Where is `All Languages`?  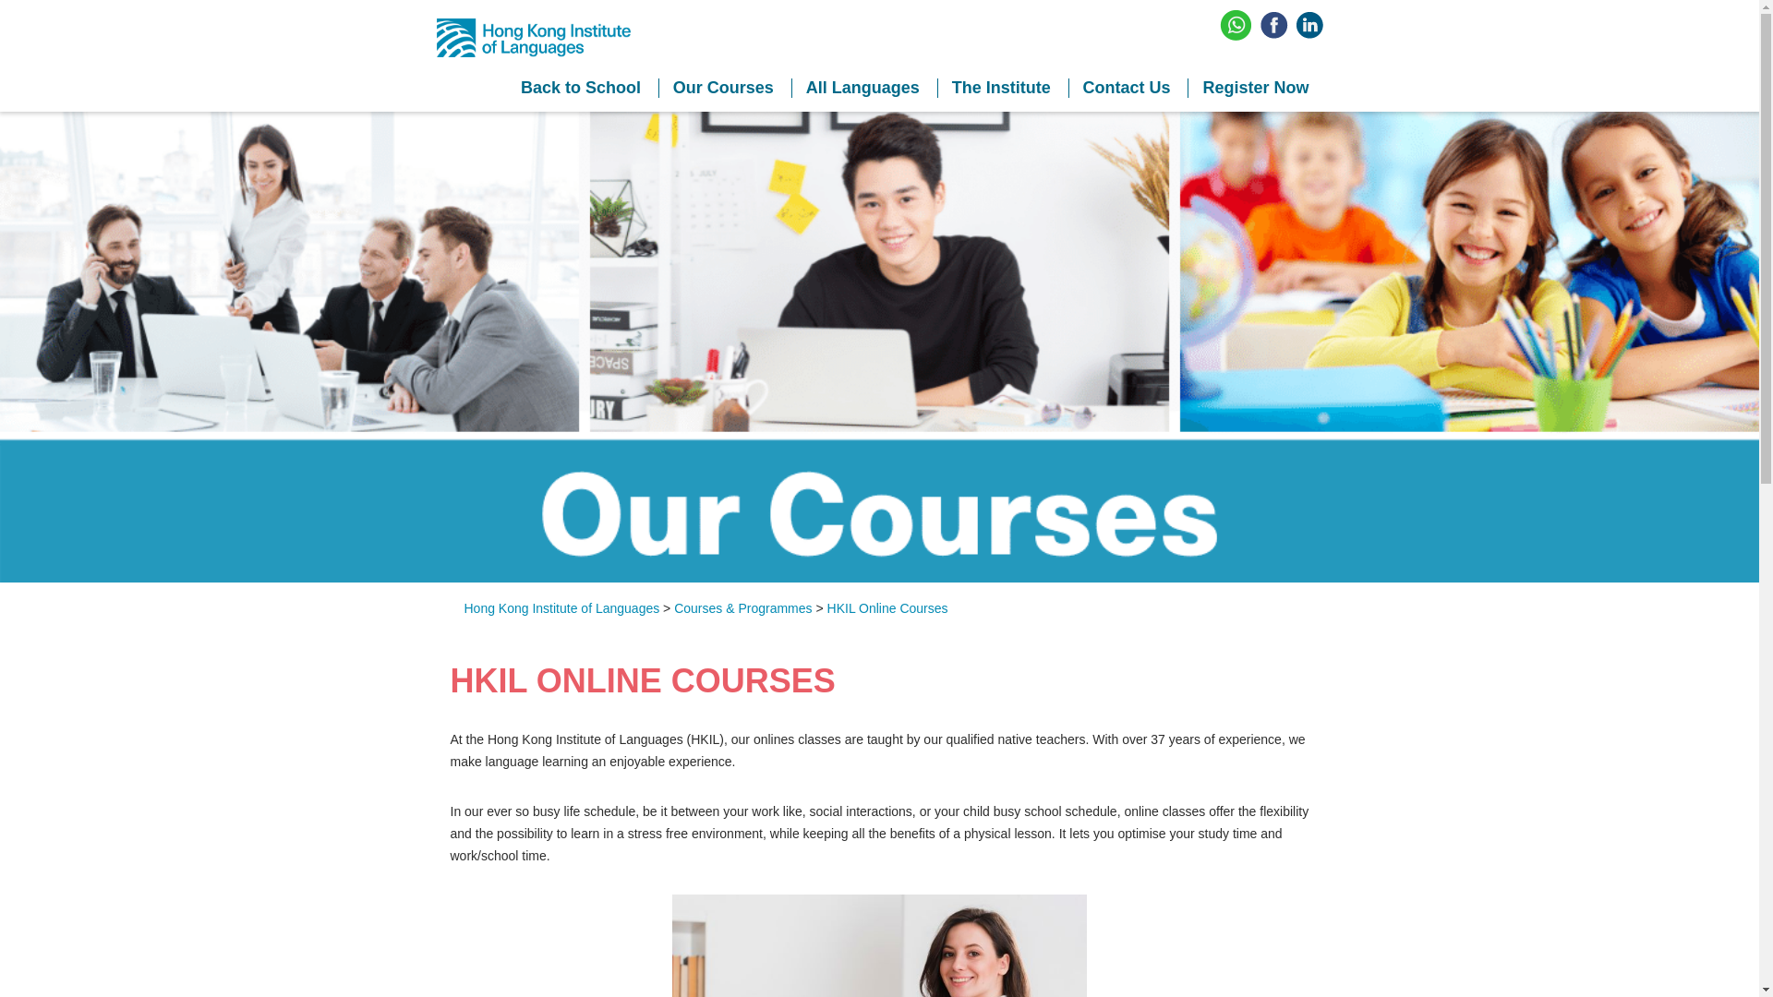
All Languages is located at coordinates (862, 88).